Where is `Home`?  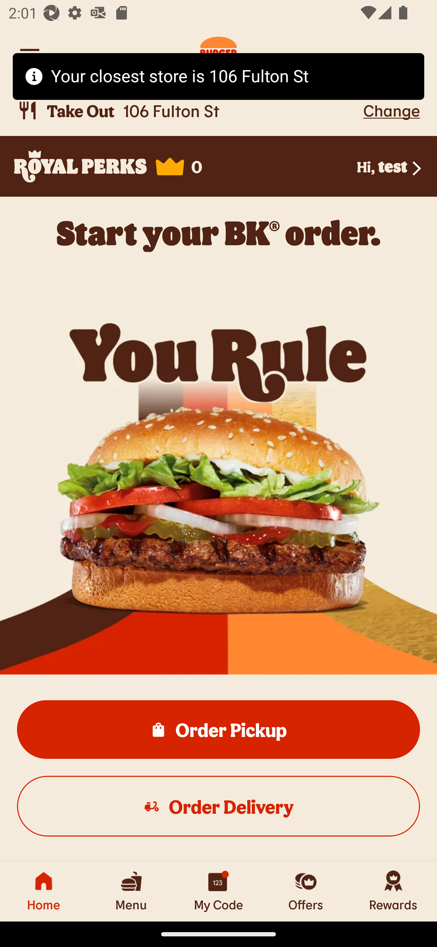 Home is located at coordinates (44, 891).